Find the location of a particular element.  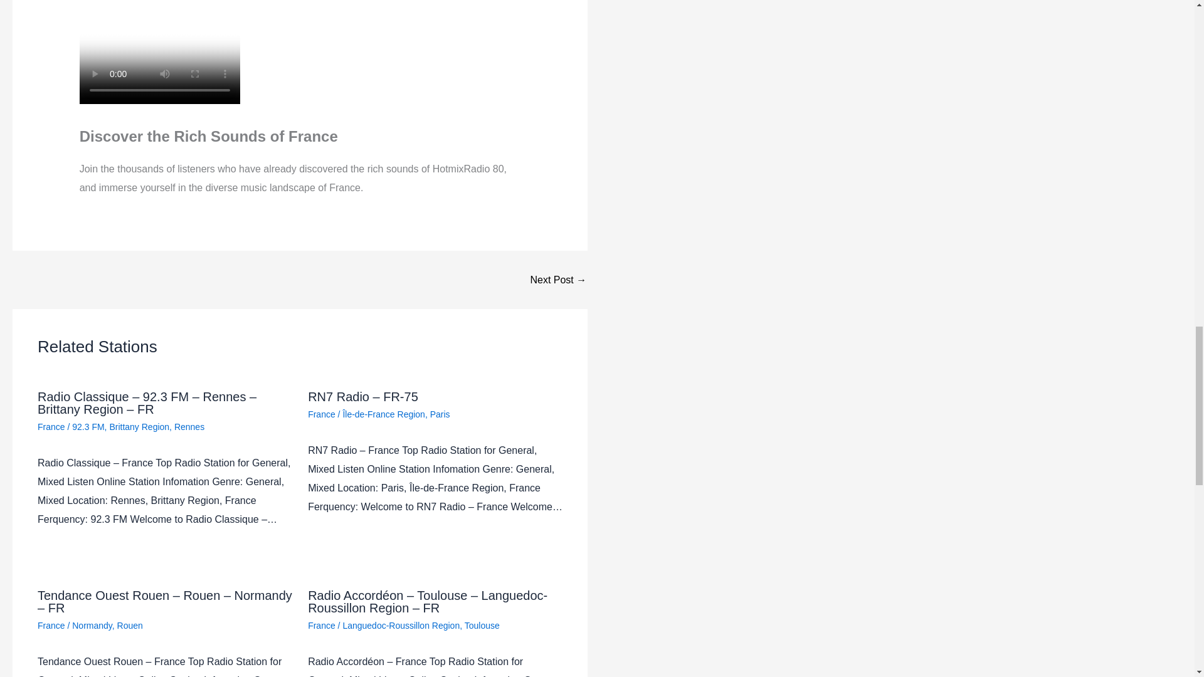

Rennes is located at coordinates (189, 426).